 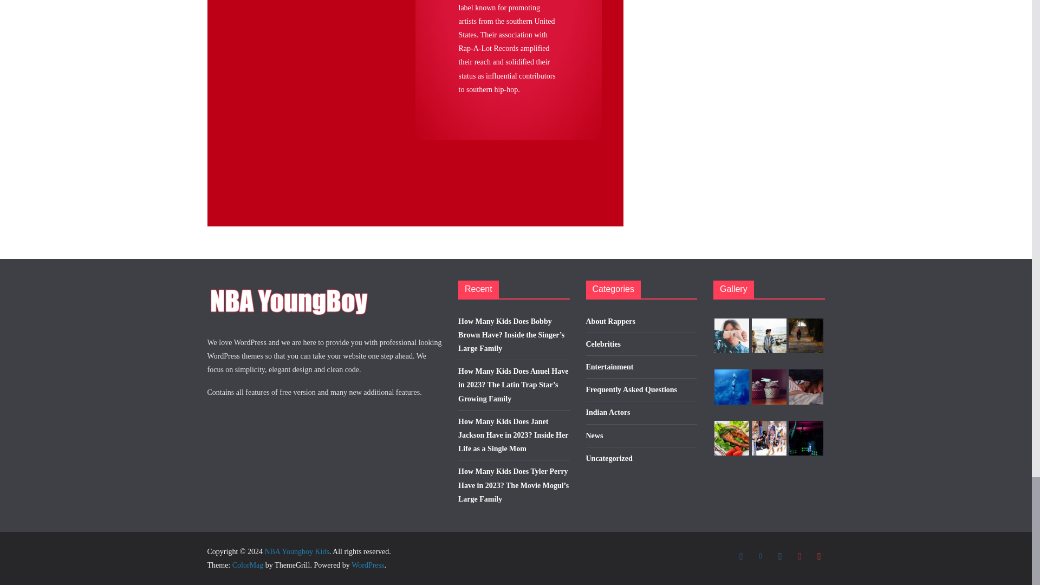 What do you see at coordinates (367, 564) in the screenshot?
I see `WordPress` at bounding box center [367, 564].